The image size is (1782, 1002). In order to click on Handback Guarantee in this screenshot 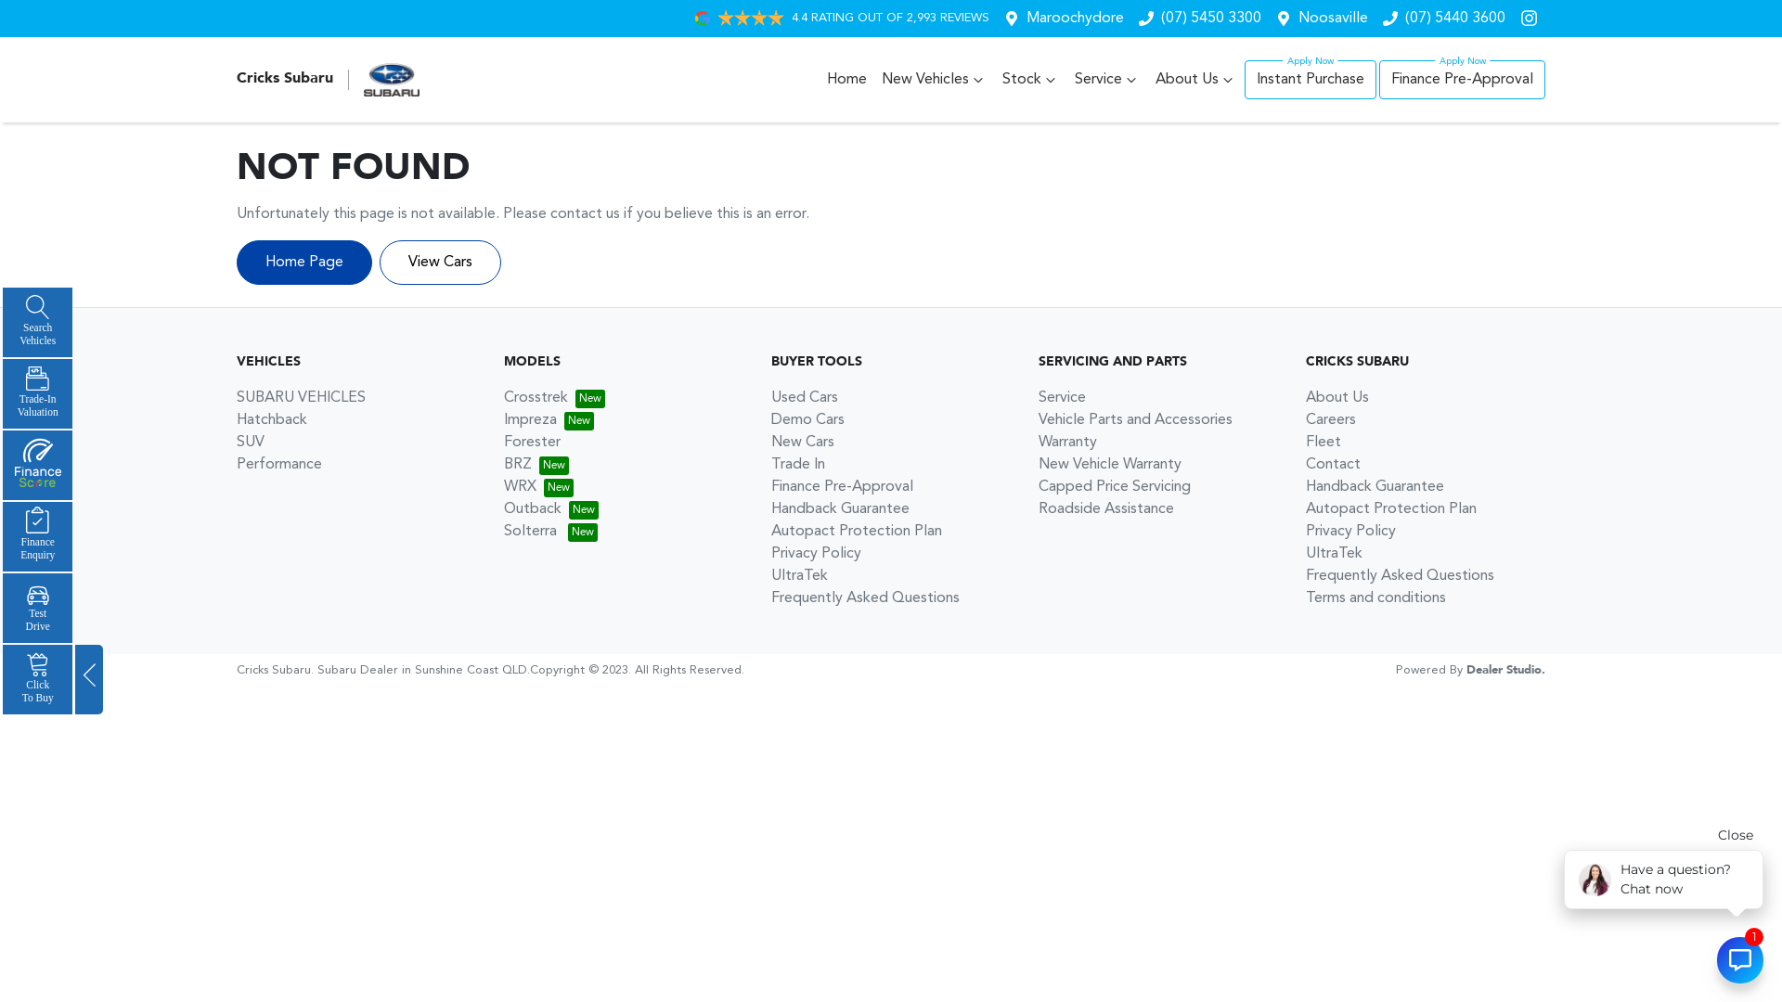, I will do `click(1375, 487)`.